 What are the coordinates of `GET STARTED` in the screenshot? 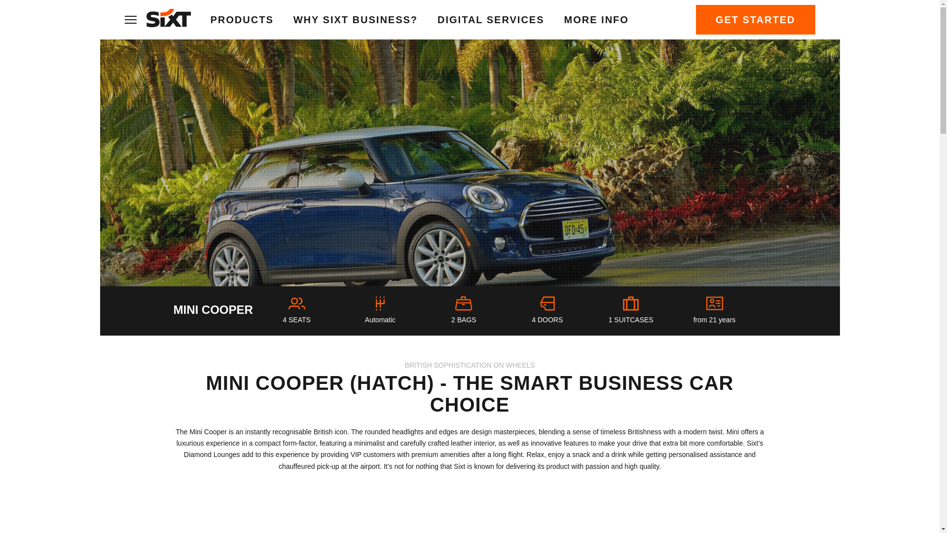 It's located at (756, 20).